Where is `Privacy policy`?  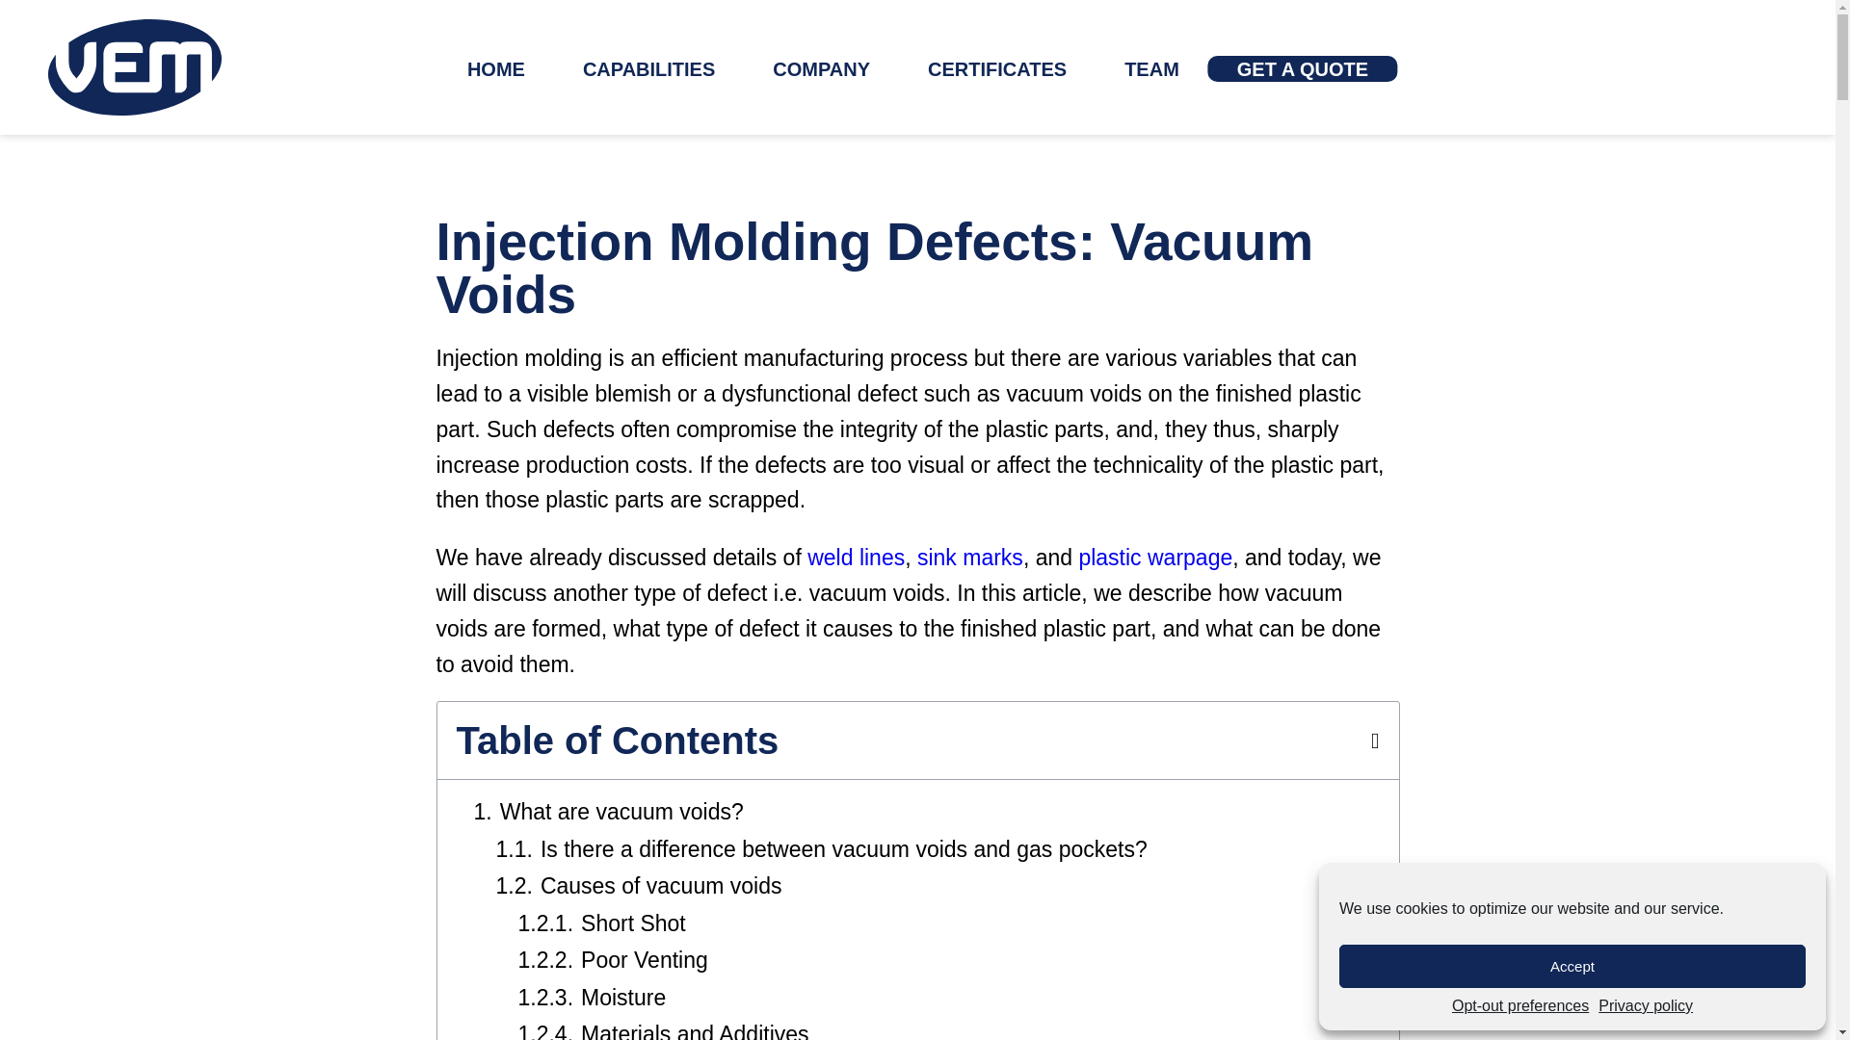 Privacy policy is located at coordinates (1645, 1005).